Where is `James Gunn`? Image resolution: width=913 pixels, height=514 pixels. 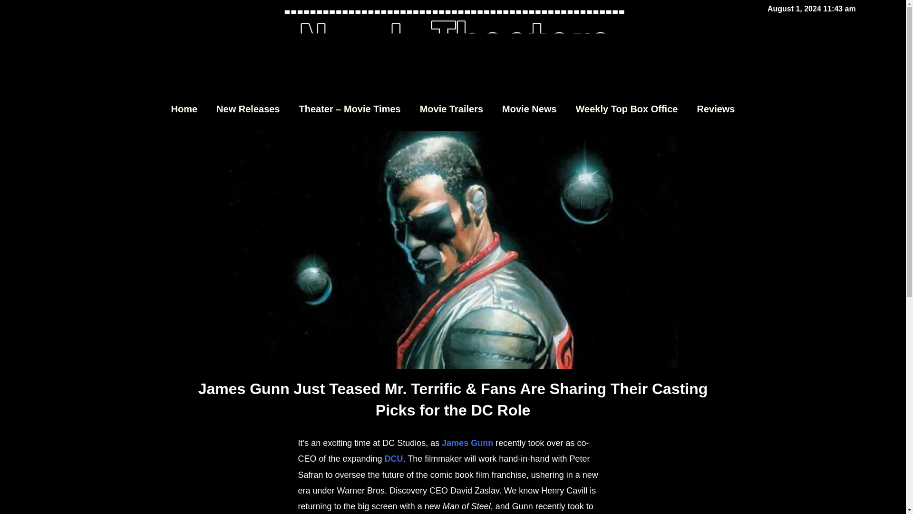 James Gunn is located at coordinates (467, 443).